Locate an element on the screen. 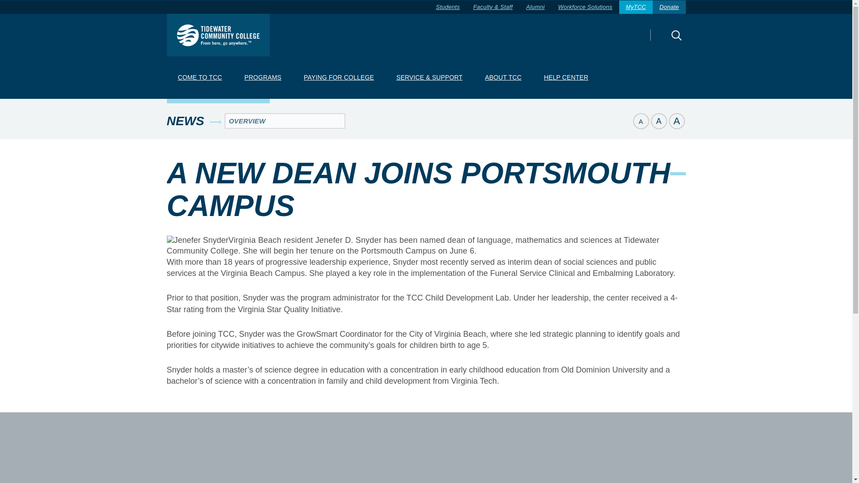 The width and height of the screenshot is (859, 483). Alumni is located at coordinates (535, 7).